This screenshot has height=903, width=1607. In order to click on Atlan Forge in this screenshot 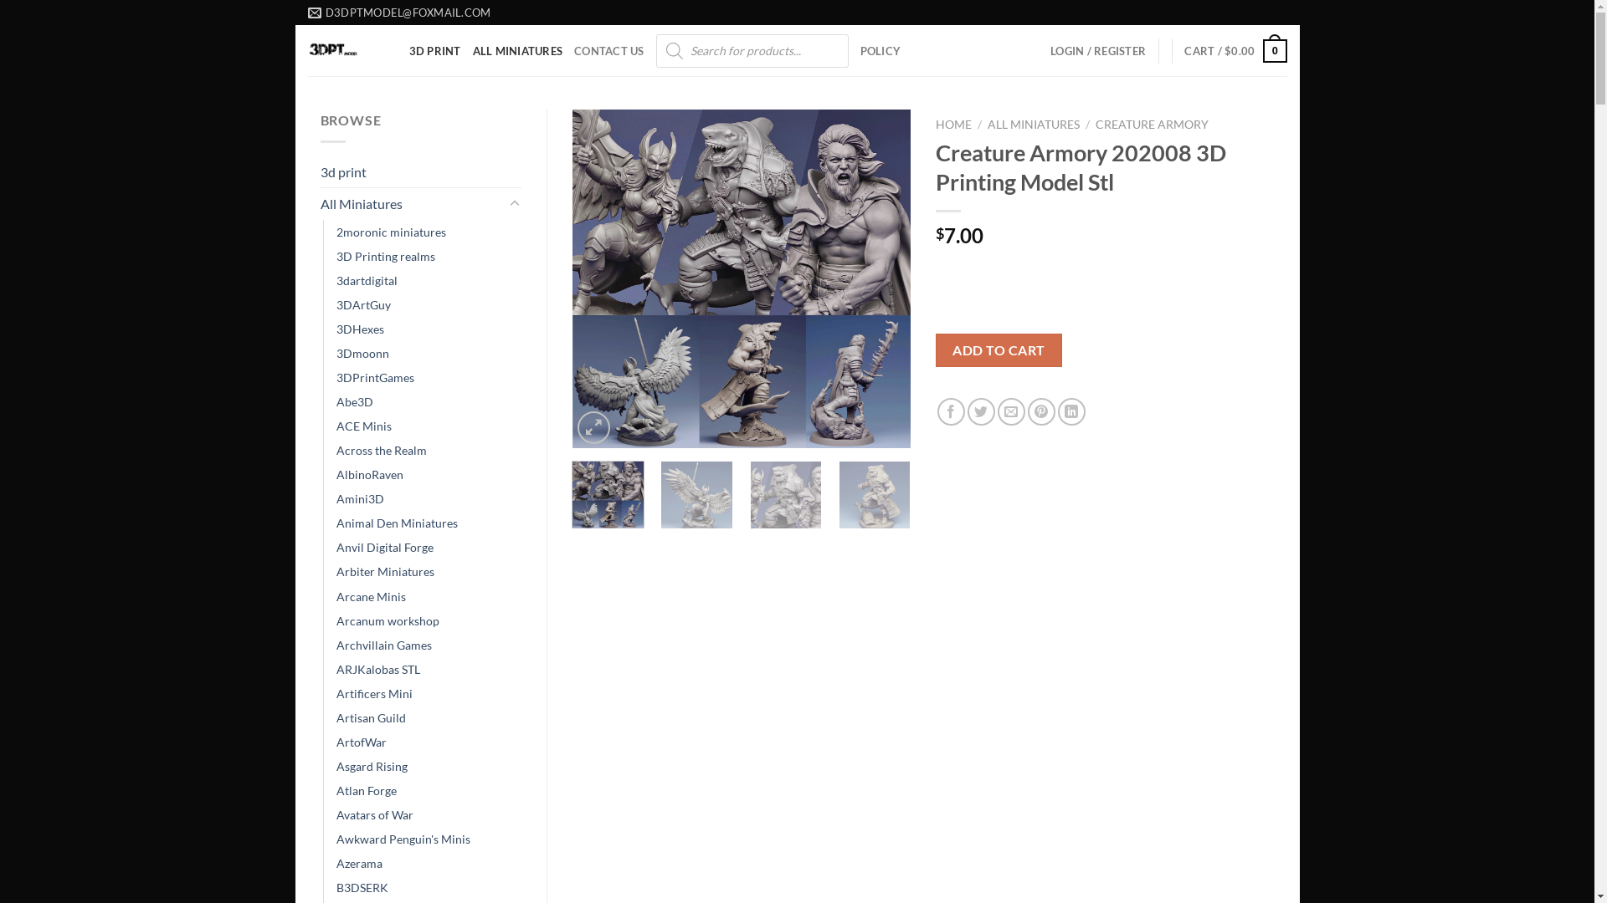, I will do `click(367, 791)`.